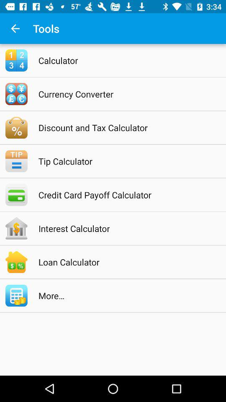 This screenshot has width=226, height=402. What do you see at coordinates (124, 262) in the screenshot?
I see `launch loan calculator icon` at bounding box center [124, 262].